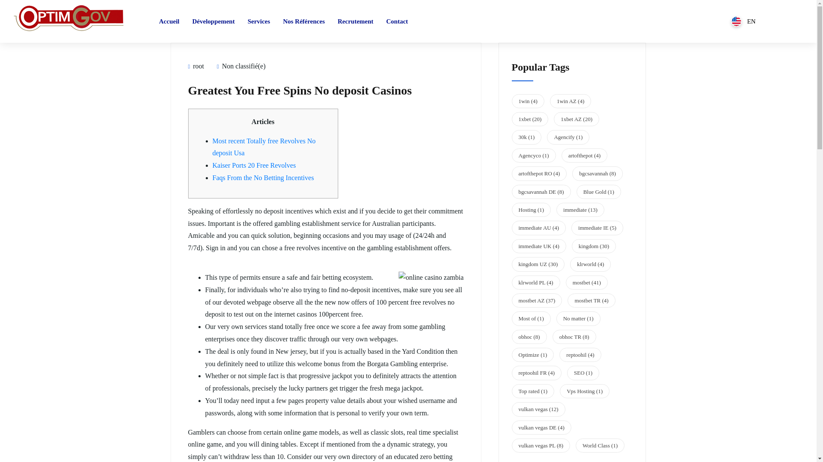 The image size is (823, 462). What do you see at coordinates (264, 147) in the screenshot?
I see `Most recent Totally free Revolves No deposit Usa` at bounding box center [264, 147].